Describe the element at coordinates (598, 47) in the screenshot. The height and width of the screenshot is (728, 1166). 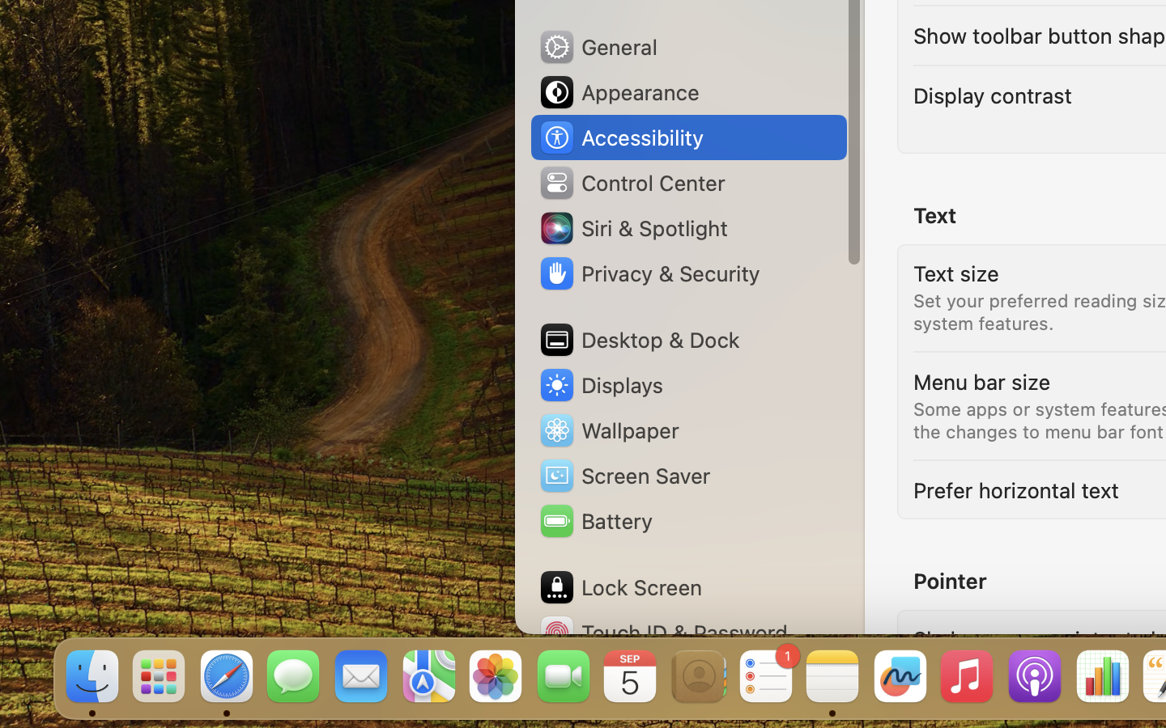
I see `General` at that location.